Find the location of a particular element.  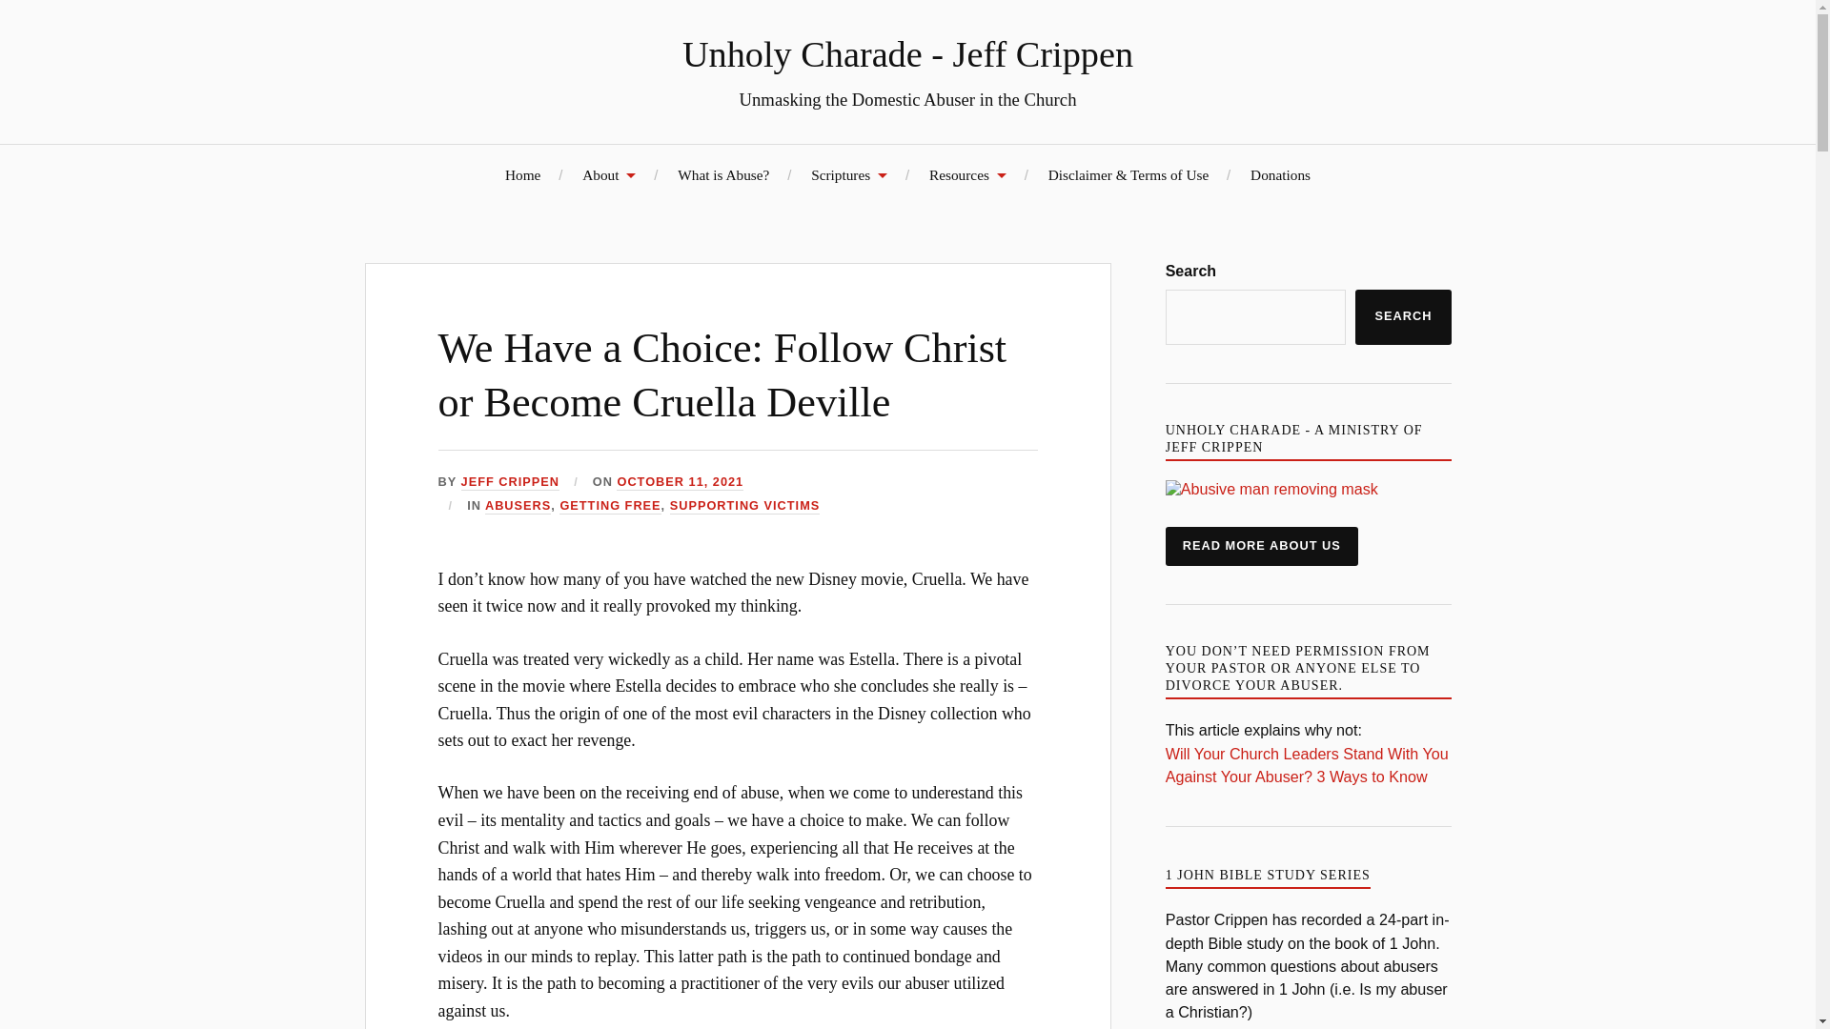

GETTING FREE is located at coordinates (610, 506).